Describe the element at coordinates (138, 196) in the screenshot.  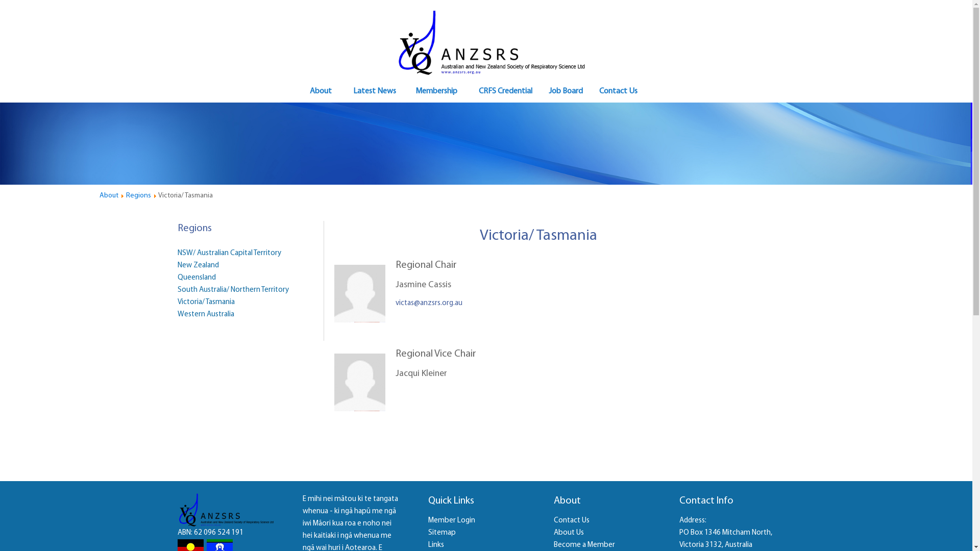
I see `Regions` at that location.